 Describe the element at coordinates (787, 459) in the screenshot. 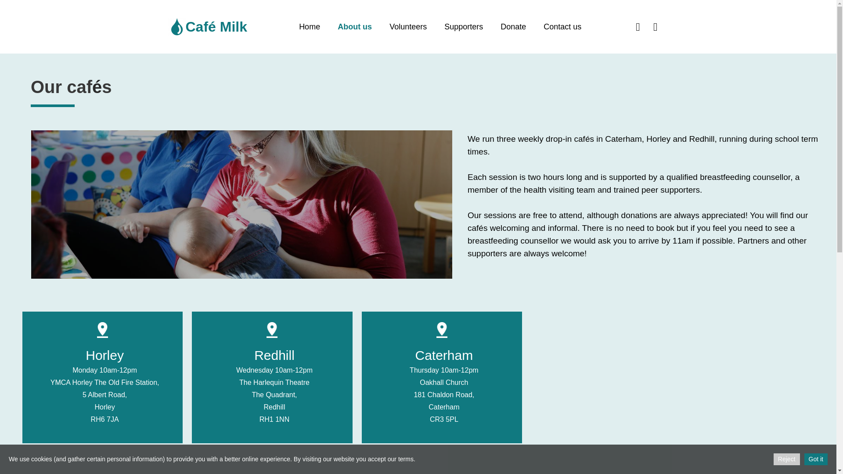

I see `Reject` at that location.